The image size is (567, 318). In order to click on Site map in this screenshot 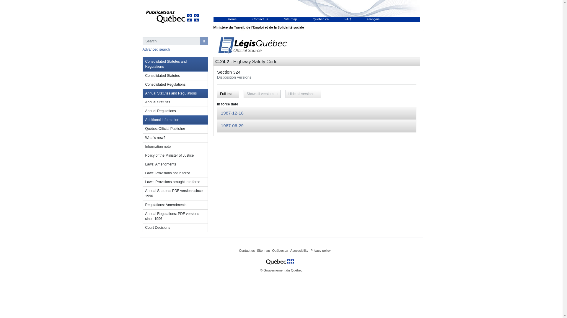, I will do `click(263, 250)`.